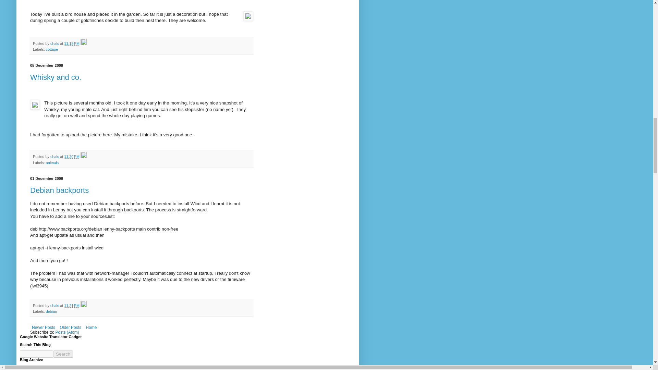  What do you see at coordinates (56, 77) in the screenshot?
I see `Whisky and co.` at bounding box center [56, 77].